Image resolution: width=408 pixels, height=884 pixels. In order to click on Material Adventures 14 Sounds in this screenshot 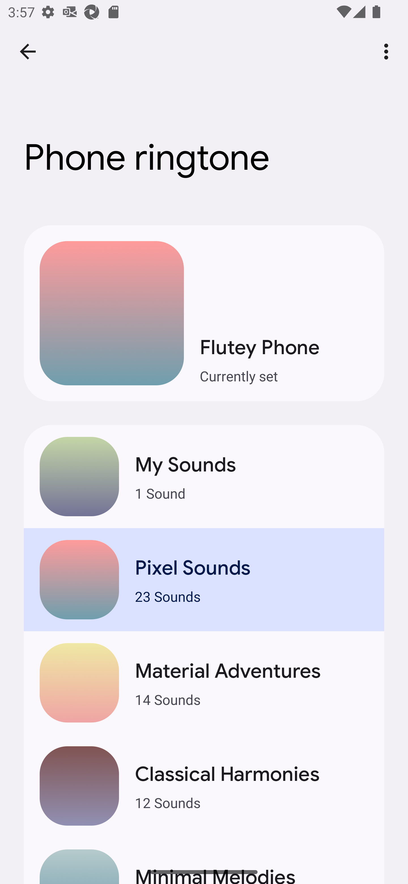, I will do `click(204, 683)`.